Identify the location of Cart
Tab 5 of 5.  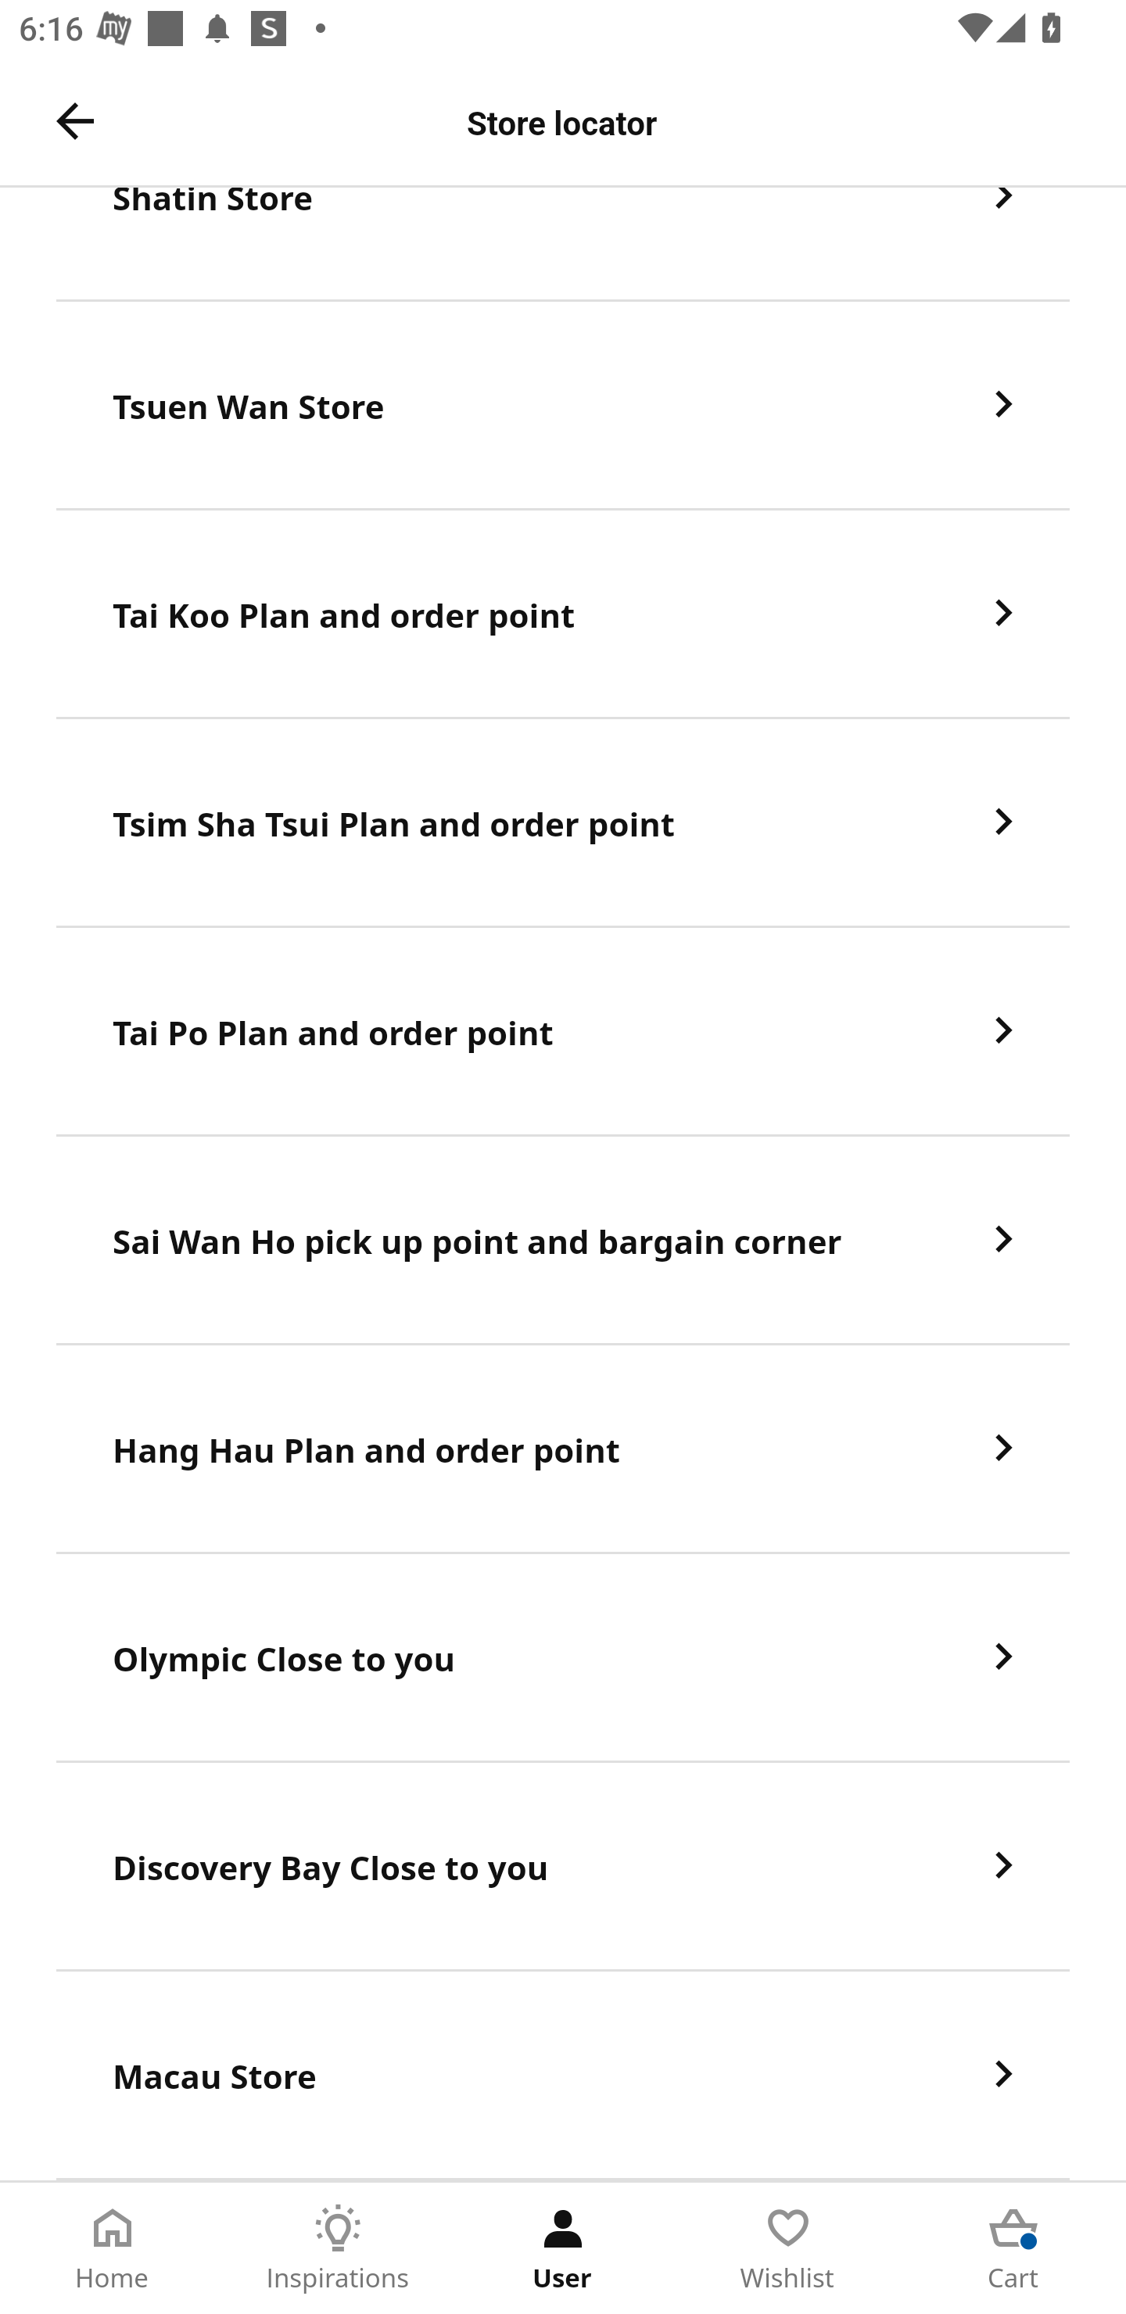
(1013, 2248).